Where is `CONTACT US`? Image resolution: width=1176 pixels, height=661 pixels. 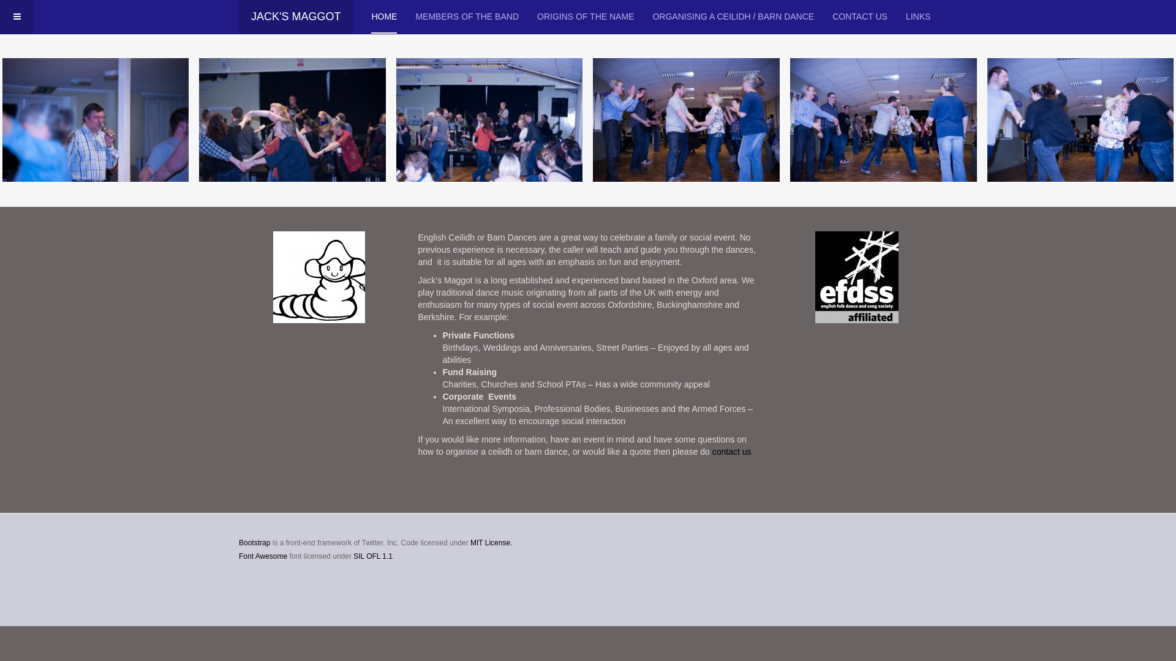 CONTACT US is located at coordinates (860, 17).